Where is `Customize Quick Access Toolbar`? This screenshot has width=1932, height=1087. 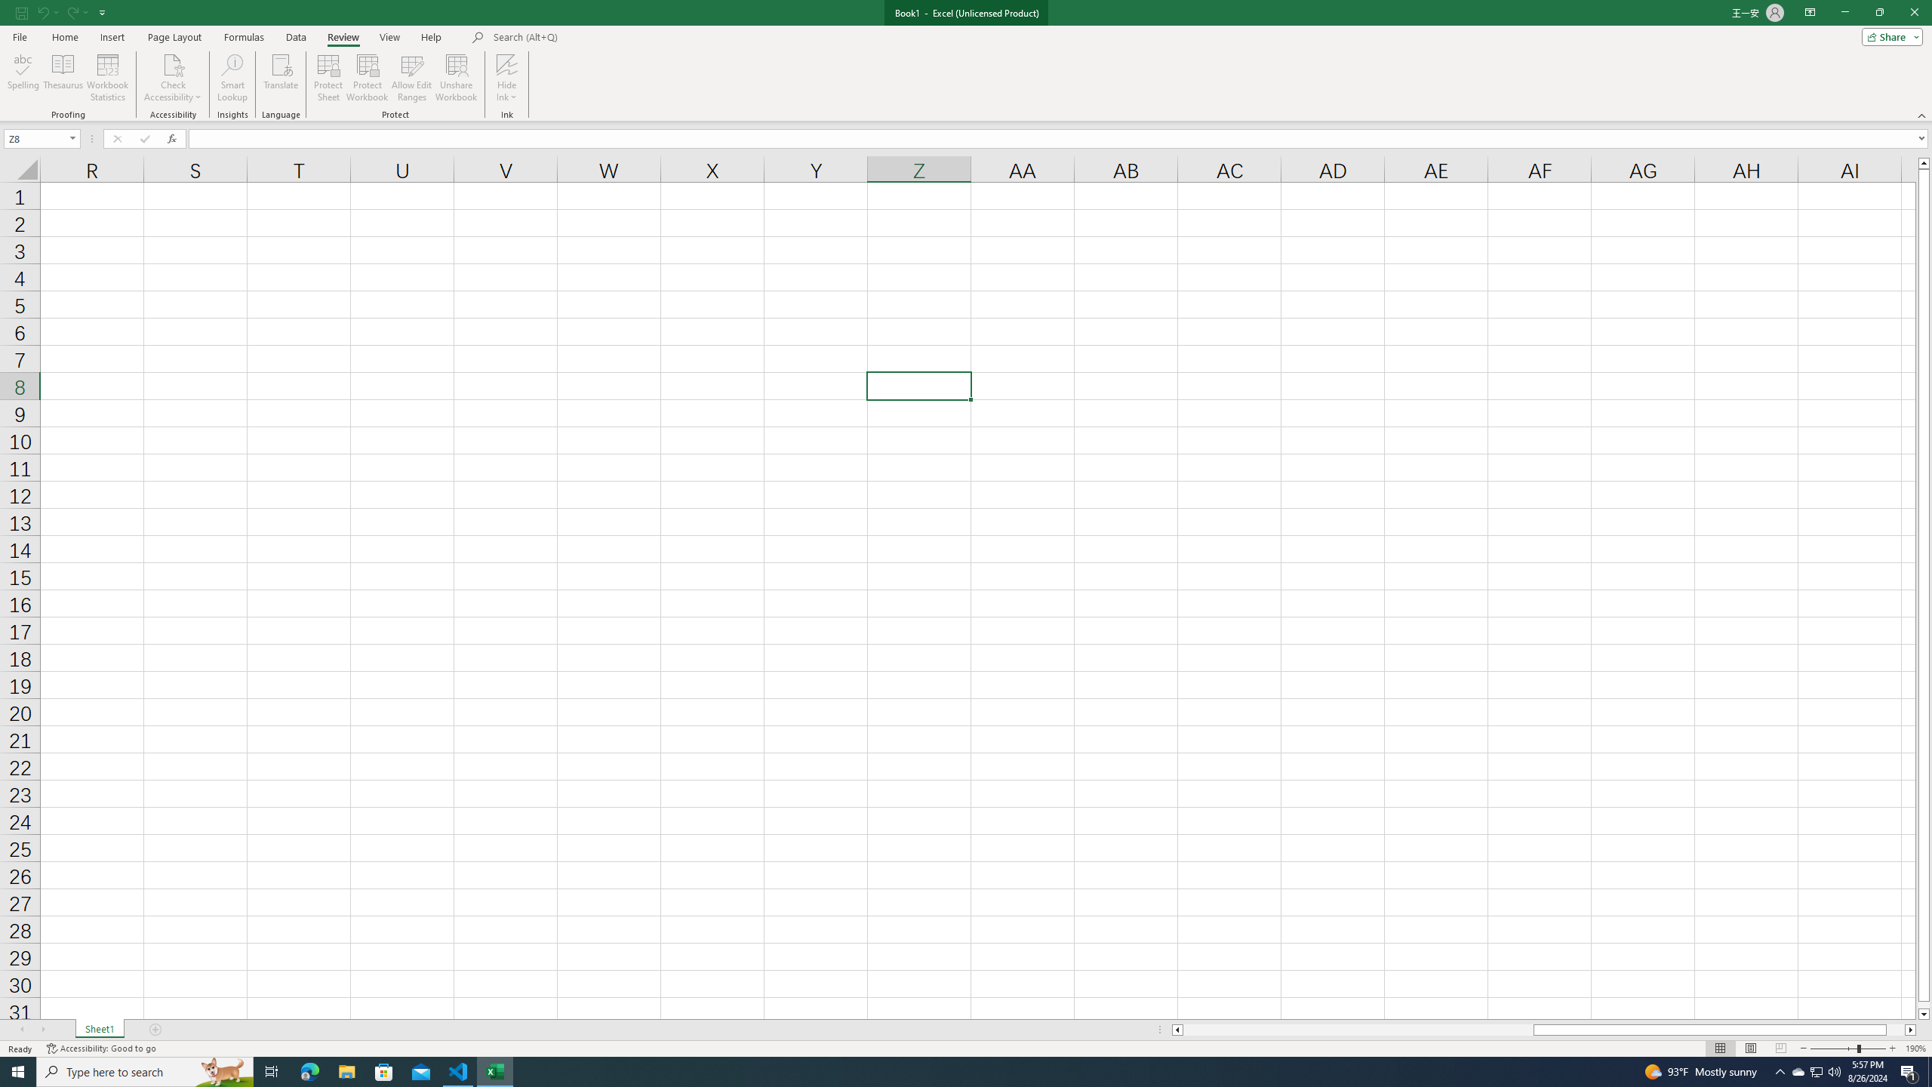 Customize Quick Access Toolbar is located at coordinates (103, 12).